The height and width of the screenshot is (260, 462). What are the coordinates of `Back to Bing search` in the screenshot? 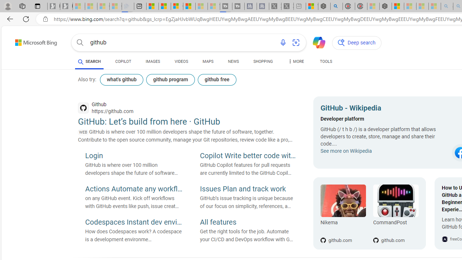 It's located at (31, 41).